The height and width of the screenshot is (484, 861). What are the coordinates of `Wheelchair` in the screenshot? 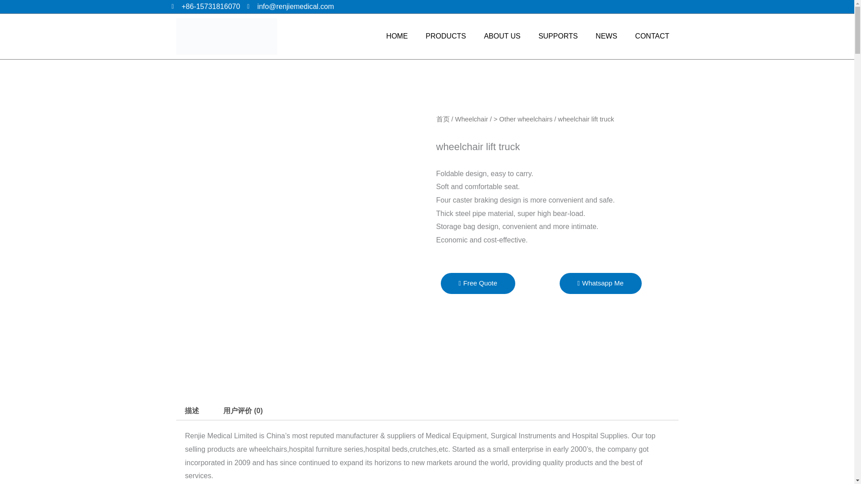 It's located at (472, 119).